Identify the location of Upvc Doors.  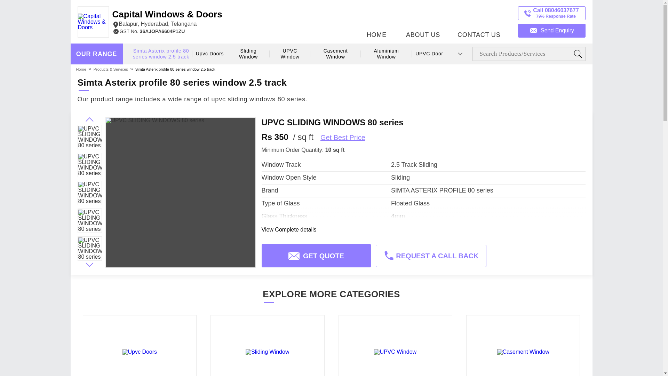
(210, 54).